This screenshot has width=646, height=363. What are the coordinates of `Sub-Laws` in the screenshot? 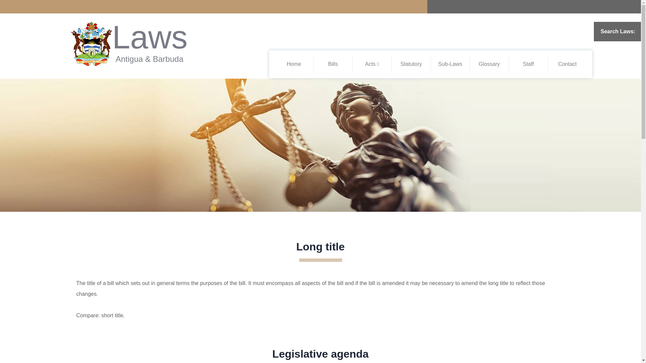 It's located at (450, 64).